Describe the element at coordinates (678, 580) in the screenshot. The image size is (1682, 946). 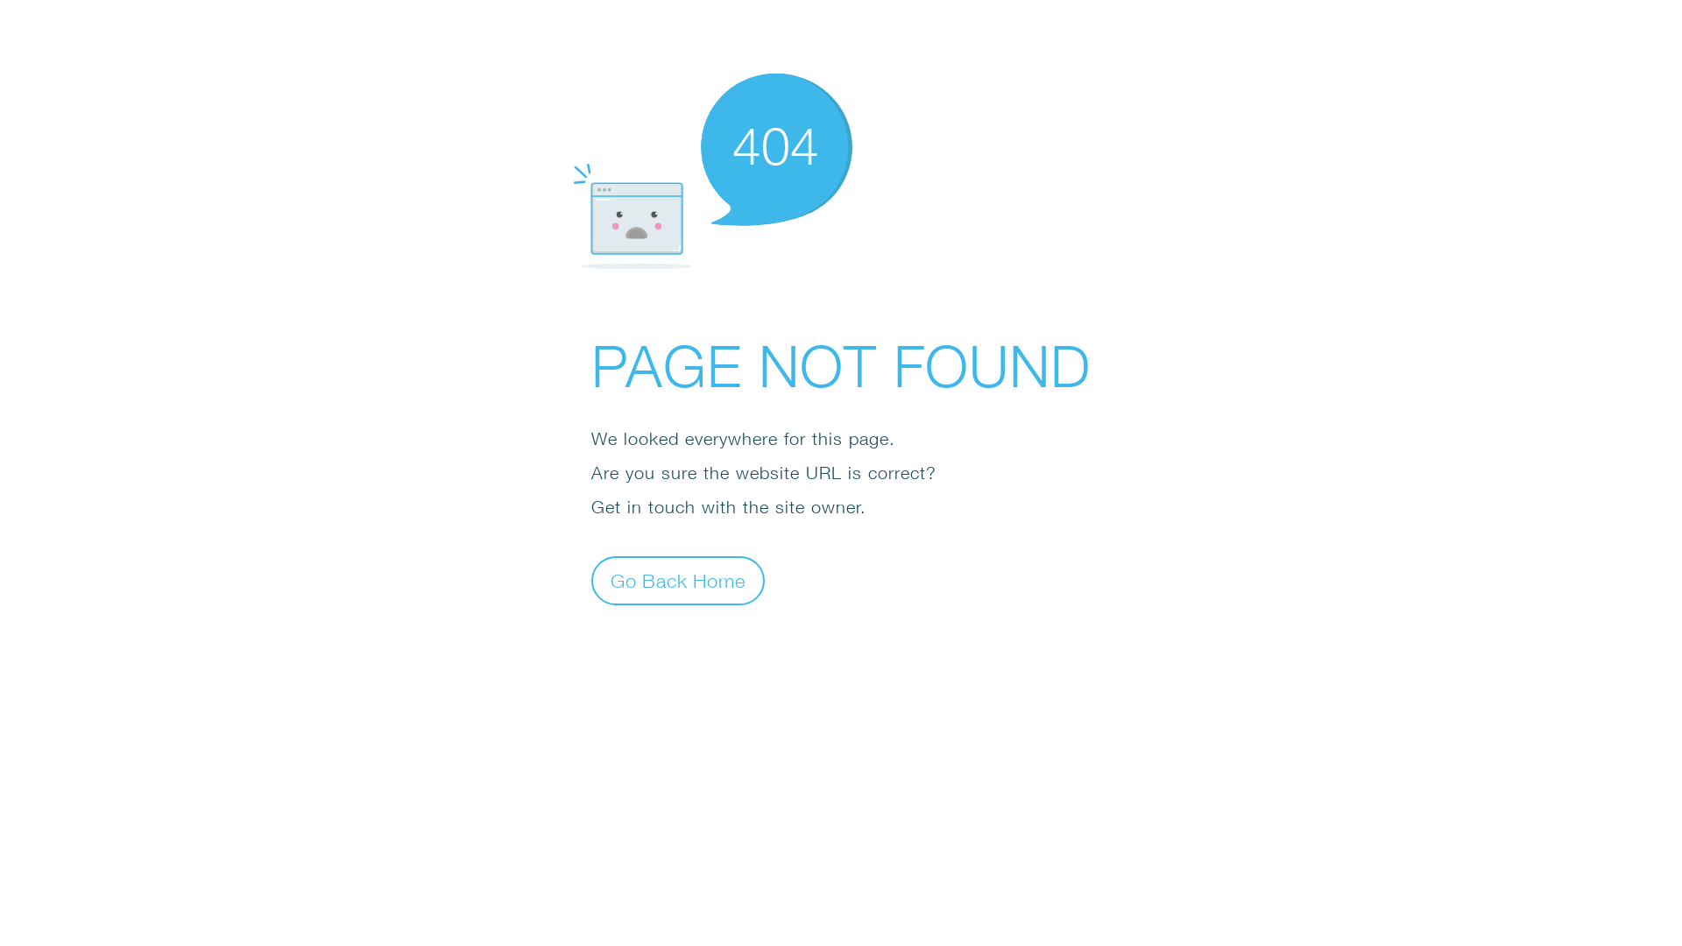
I see `Go Back Home` at that location.